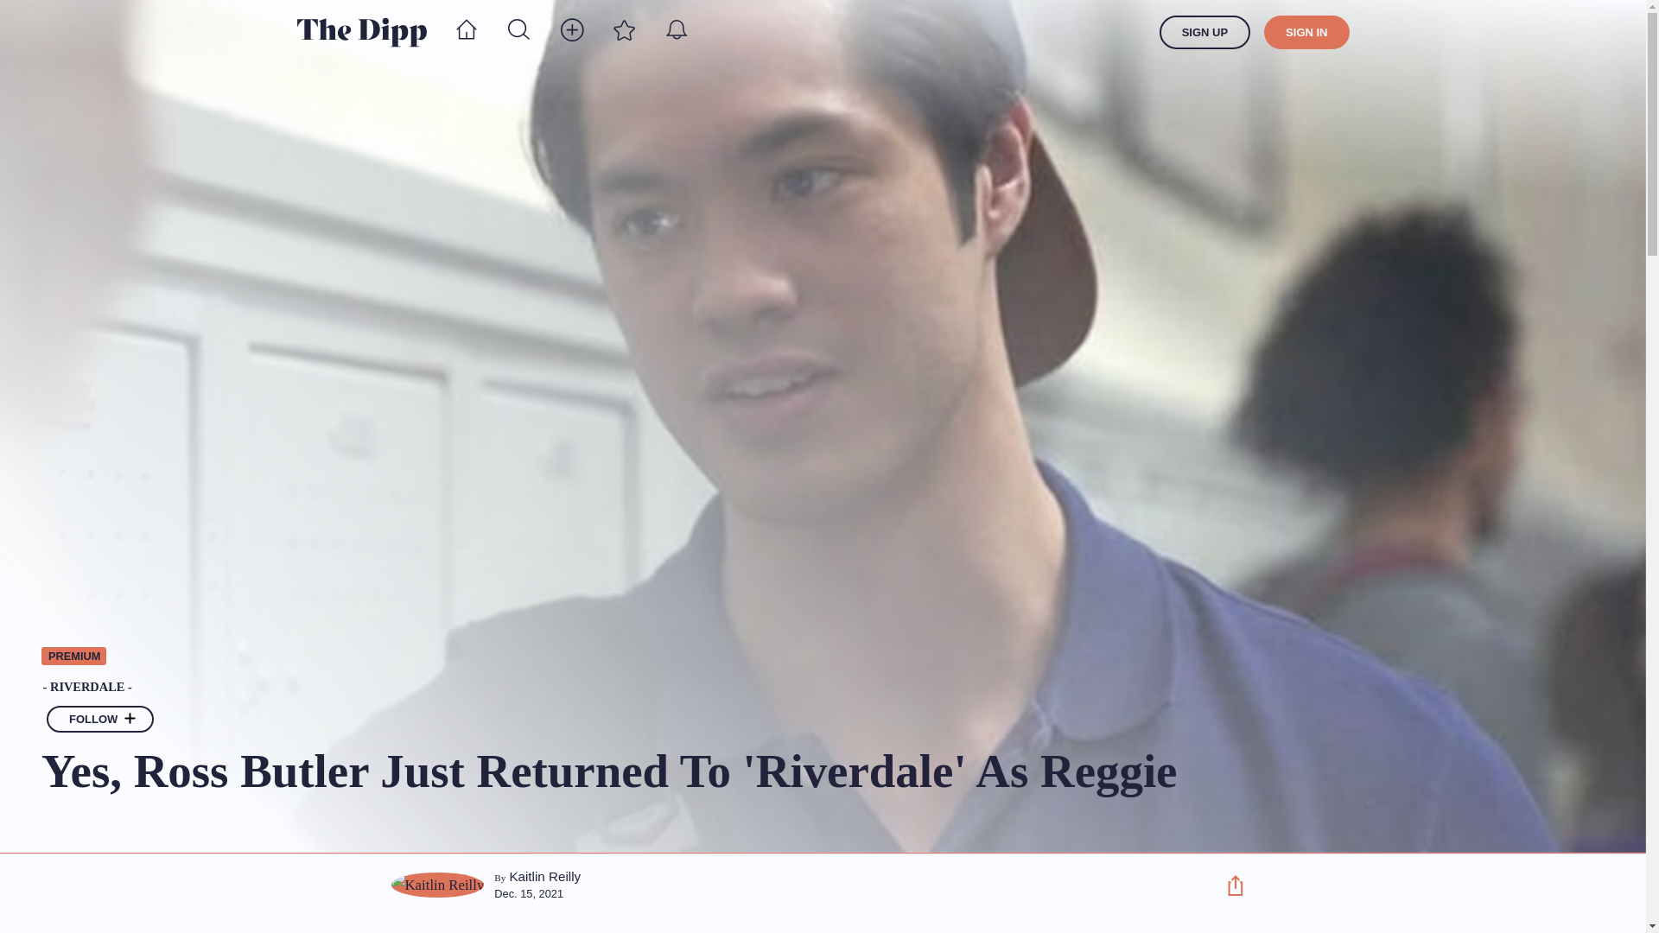 This screenshot has height=933, width=1659. What do you see at coordinates (544, 876) in the screenshot?
I see `Kaitlin Reilly` at bounding box center [544, 876].